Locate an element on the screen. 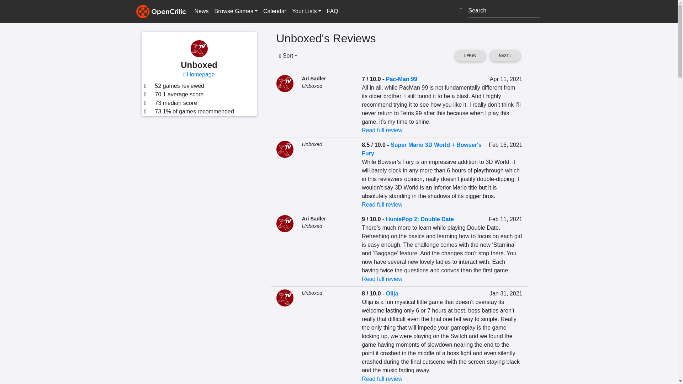  PREV is located at coordinates (470, 55).